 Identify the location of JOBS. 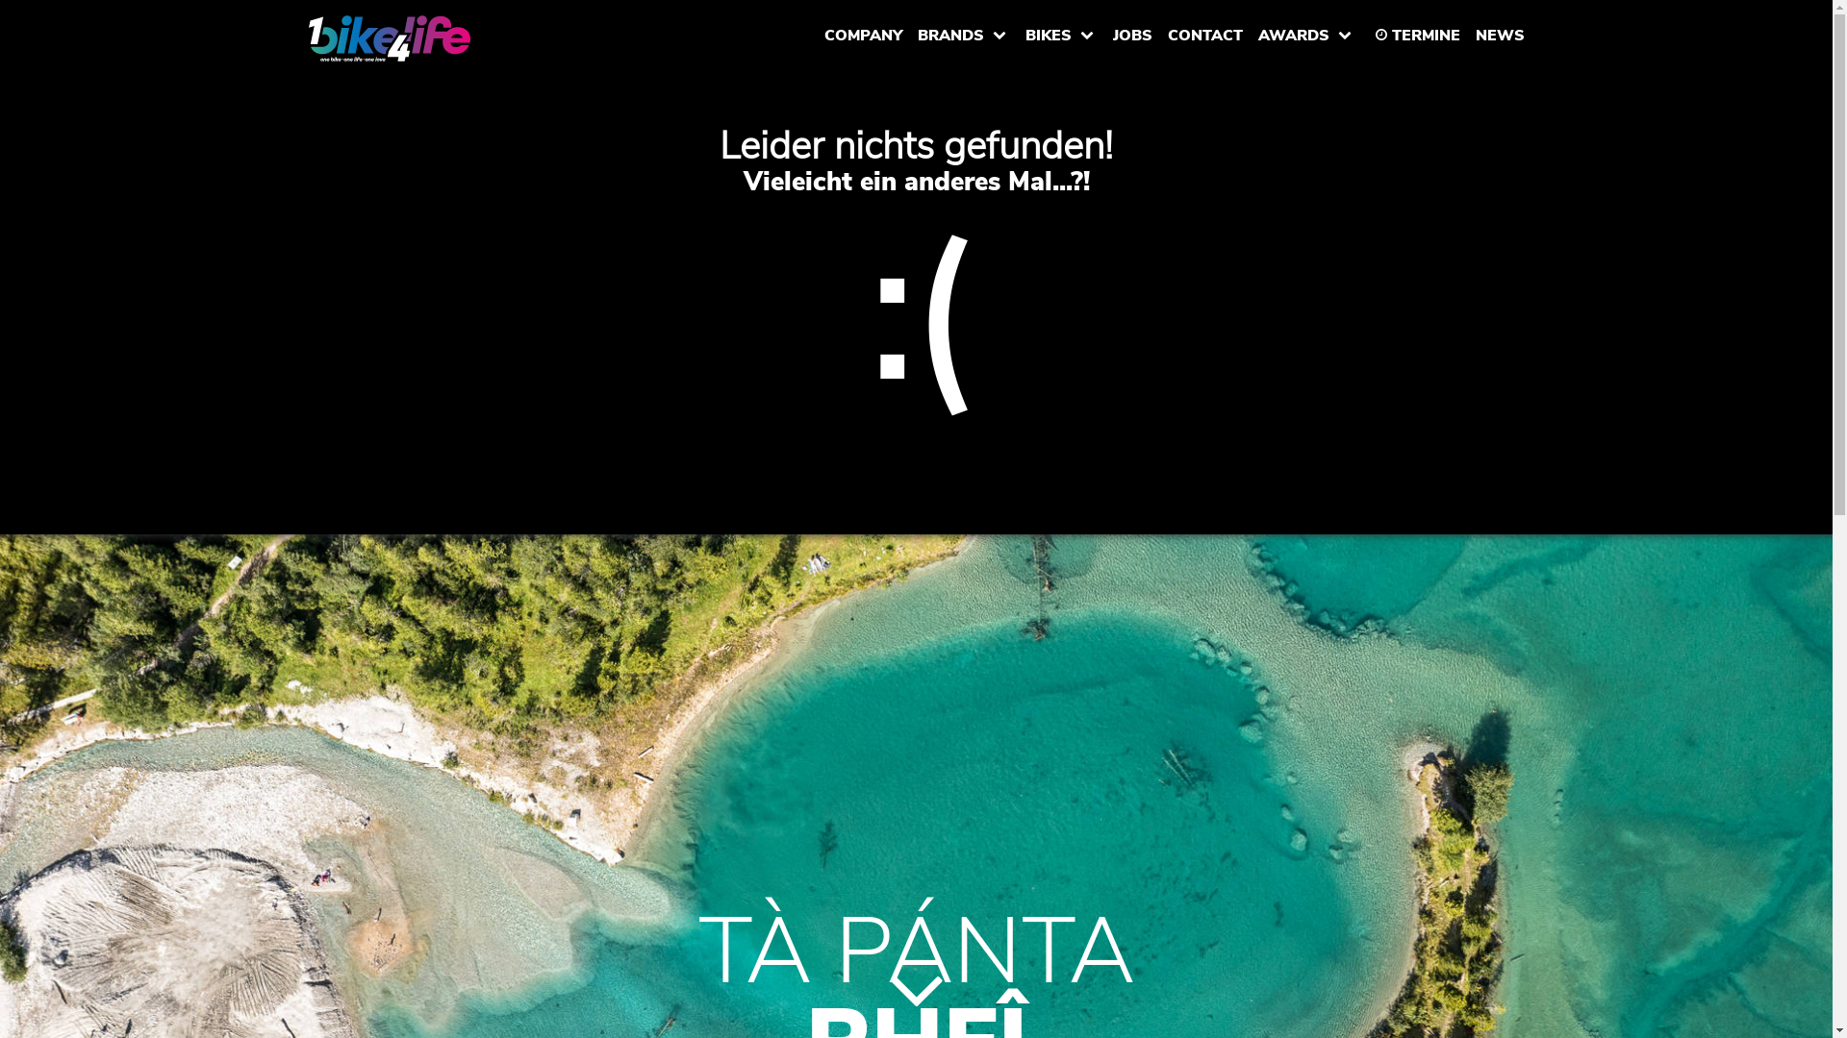
(1131, 35).